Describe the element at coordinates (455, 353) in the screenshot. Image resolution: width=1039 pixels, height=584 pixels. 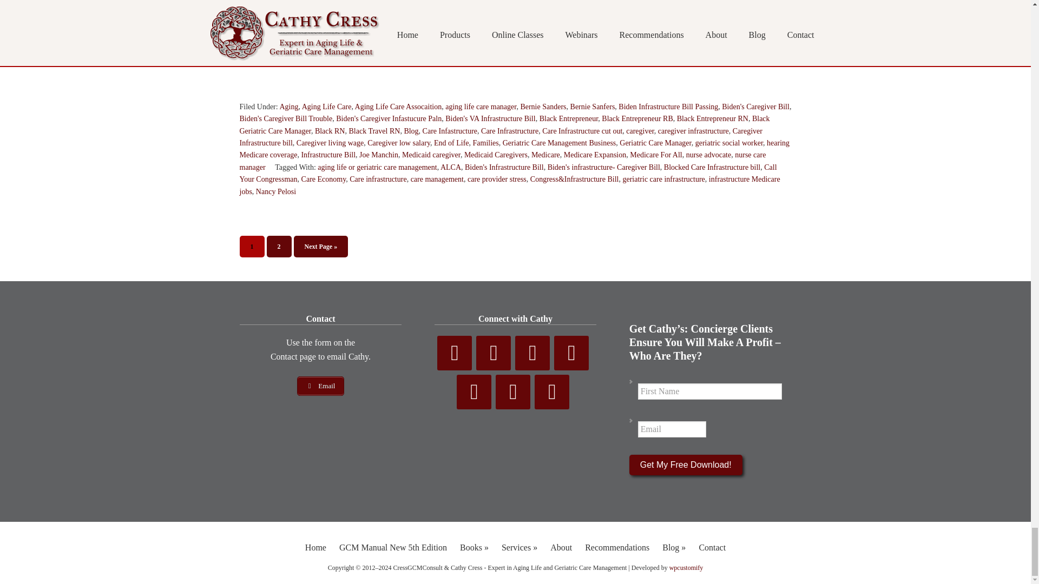
I see `Facebook` at that location.